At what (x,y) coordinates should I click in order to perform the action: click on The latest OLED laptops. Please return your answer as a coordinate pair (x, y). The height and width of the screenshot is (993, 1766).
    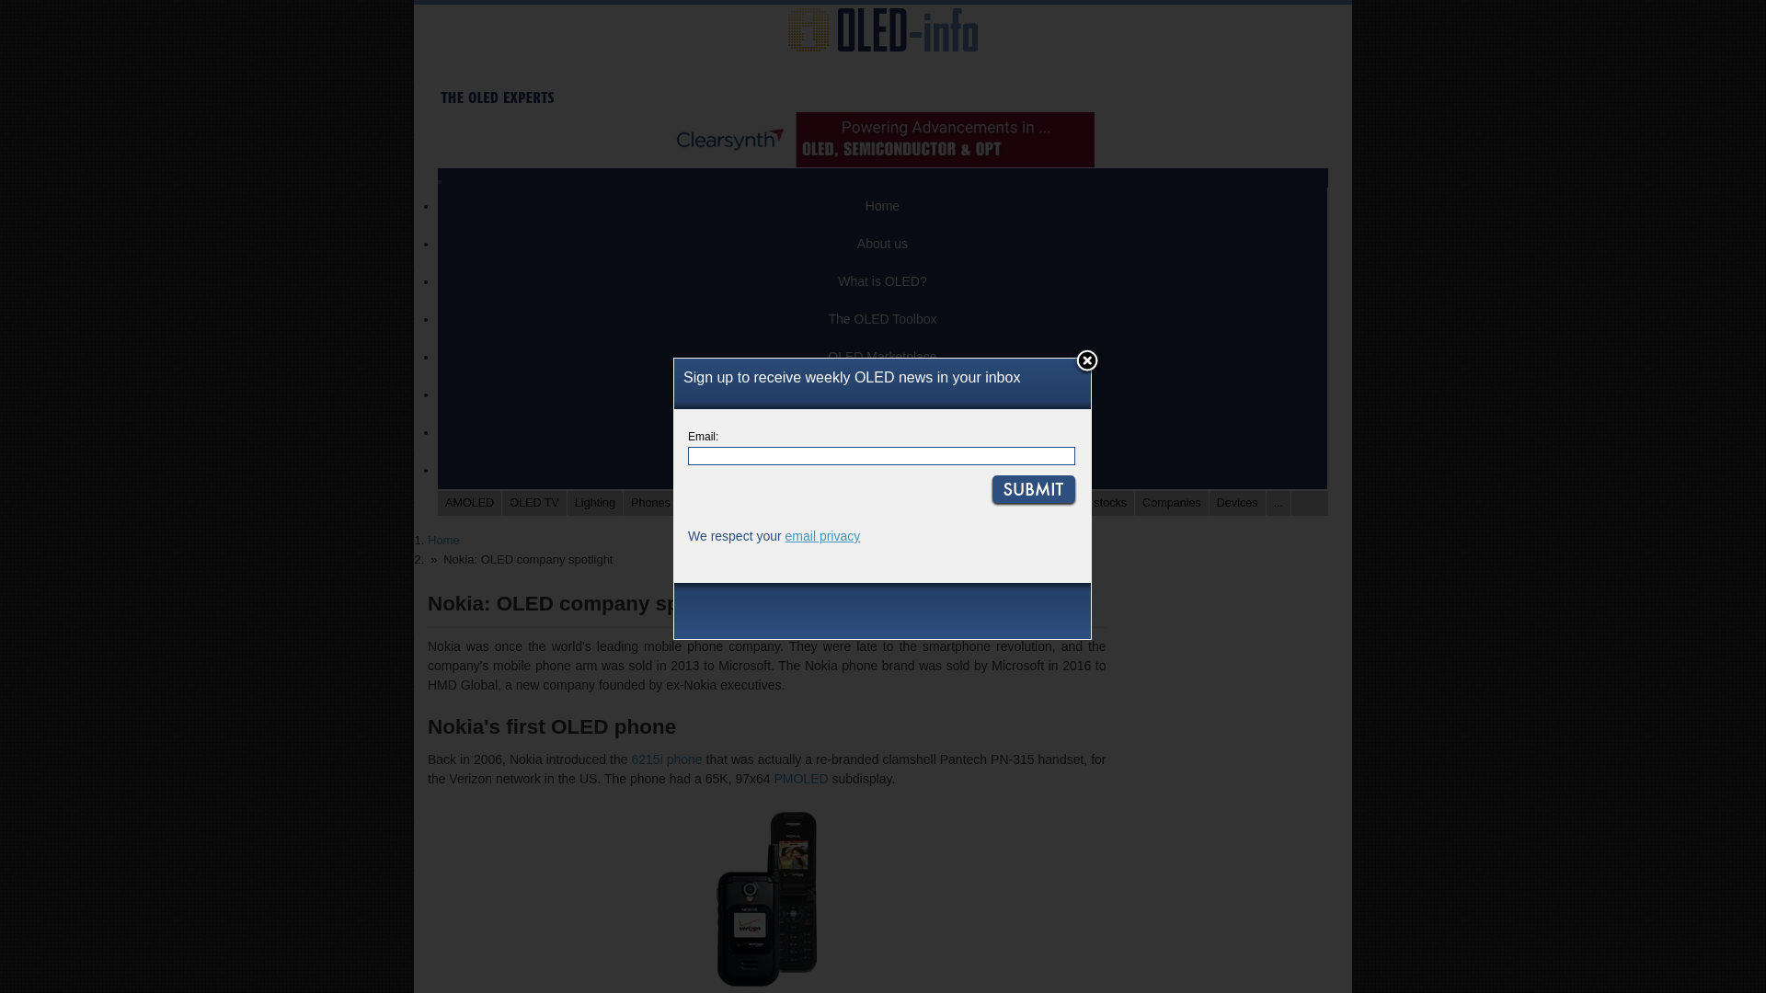
    Looking at the image, I should click on (706, 502).